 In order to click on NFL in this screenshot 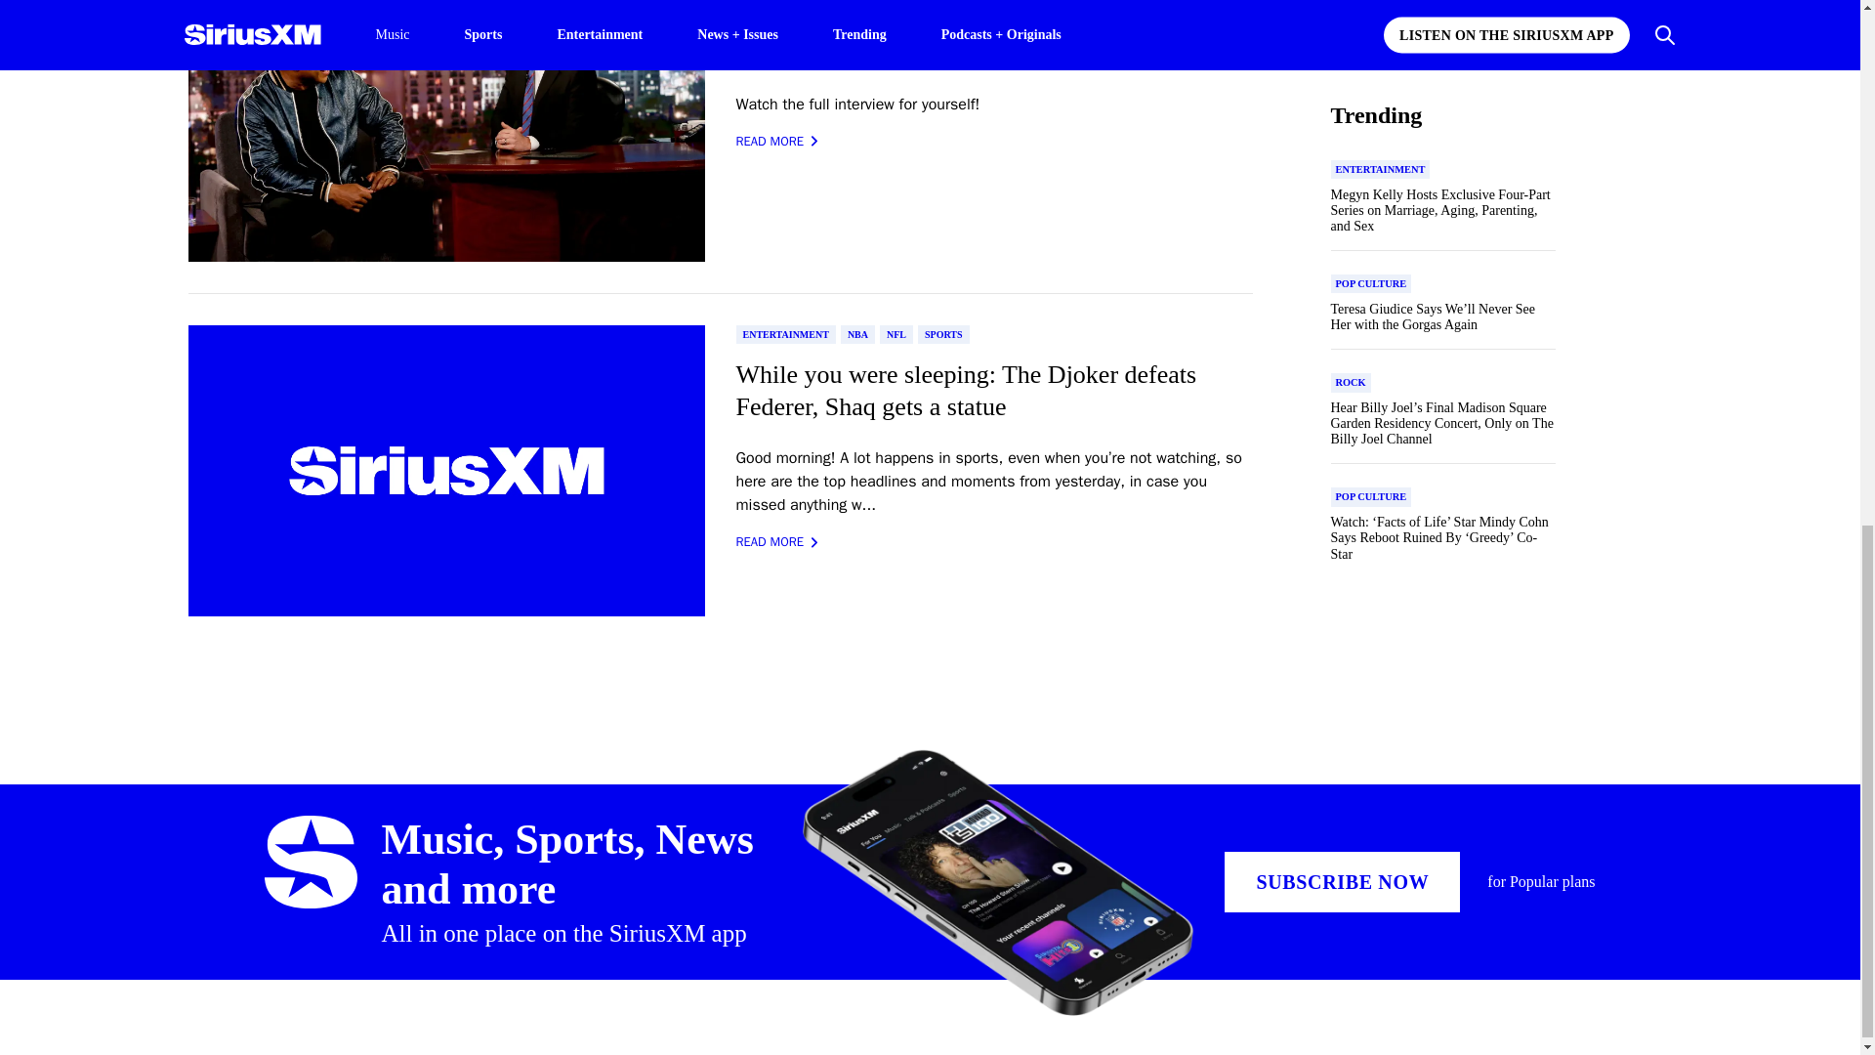, I will do `click(896, 334)`.